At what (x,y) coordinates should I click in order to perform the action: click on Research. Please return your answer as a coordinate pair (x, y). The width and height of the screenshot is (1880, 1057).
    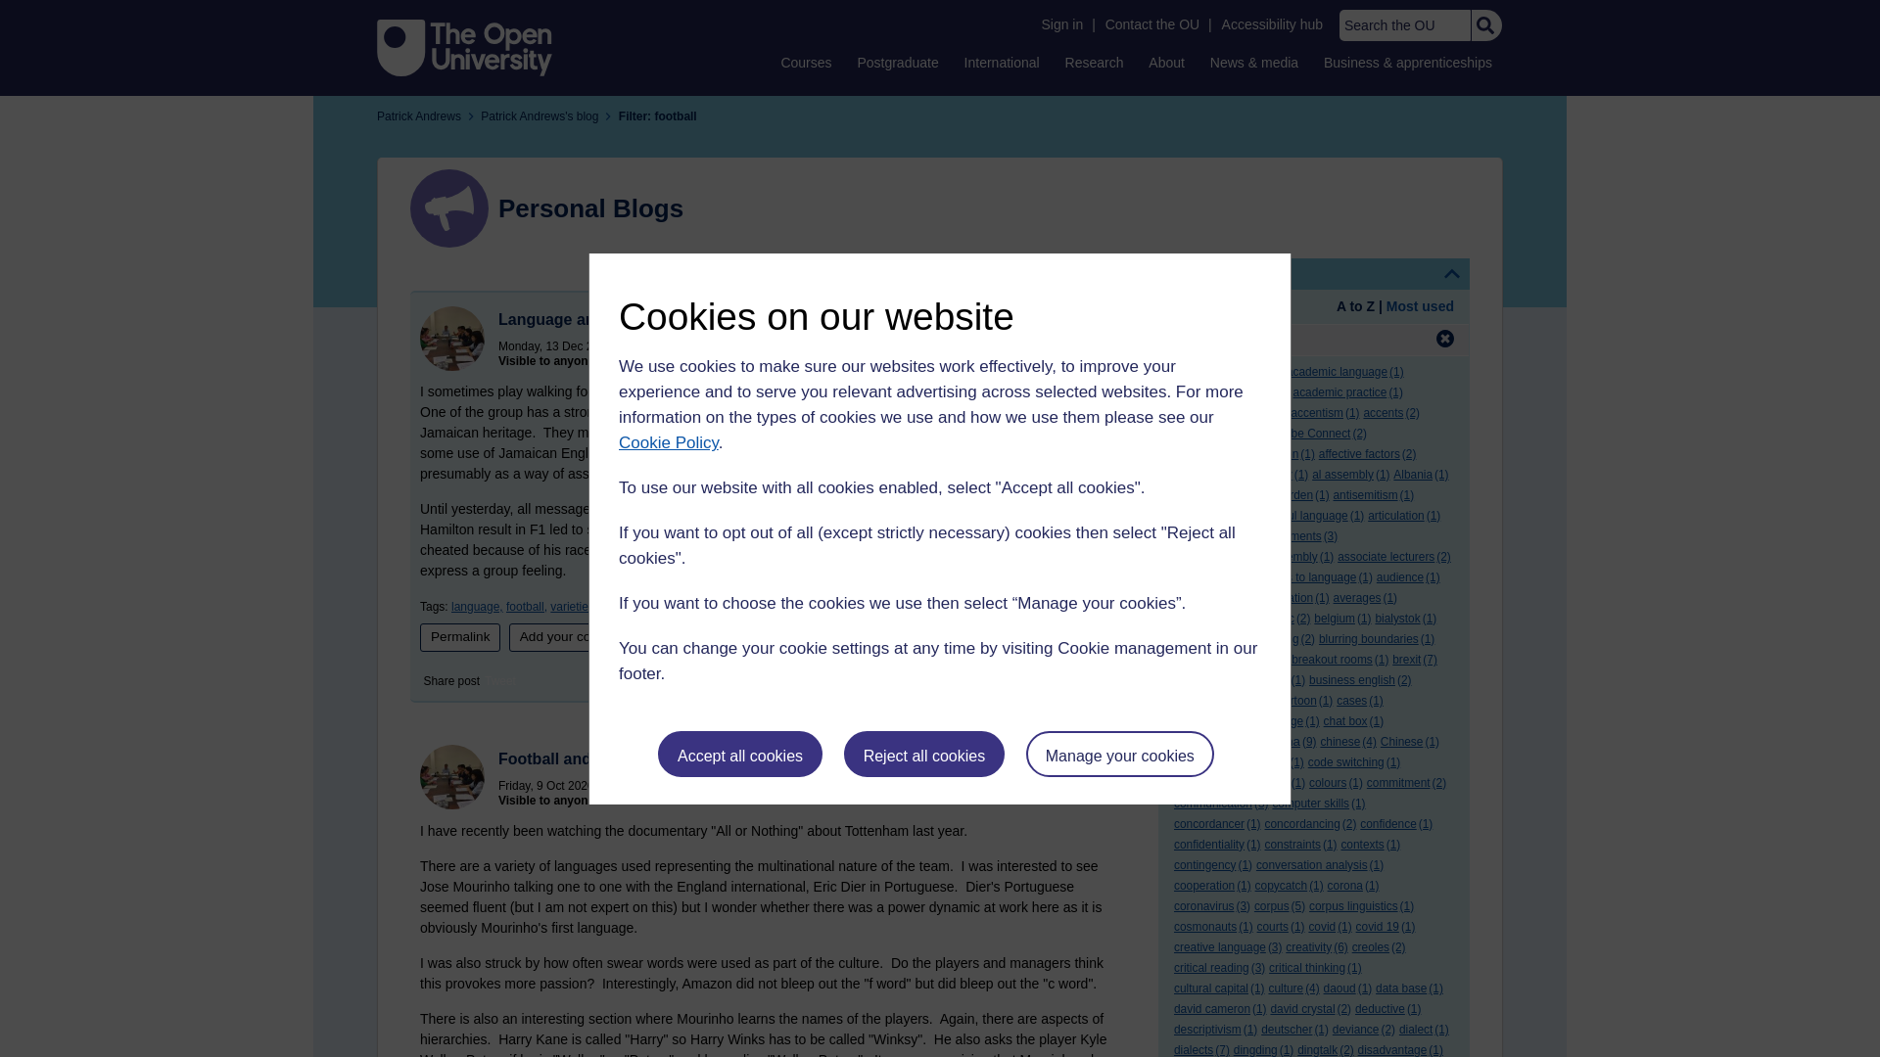
    Looking at the image, I should click on (1095, 62).